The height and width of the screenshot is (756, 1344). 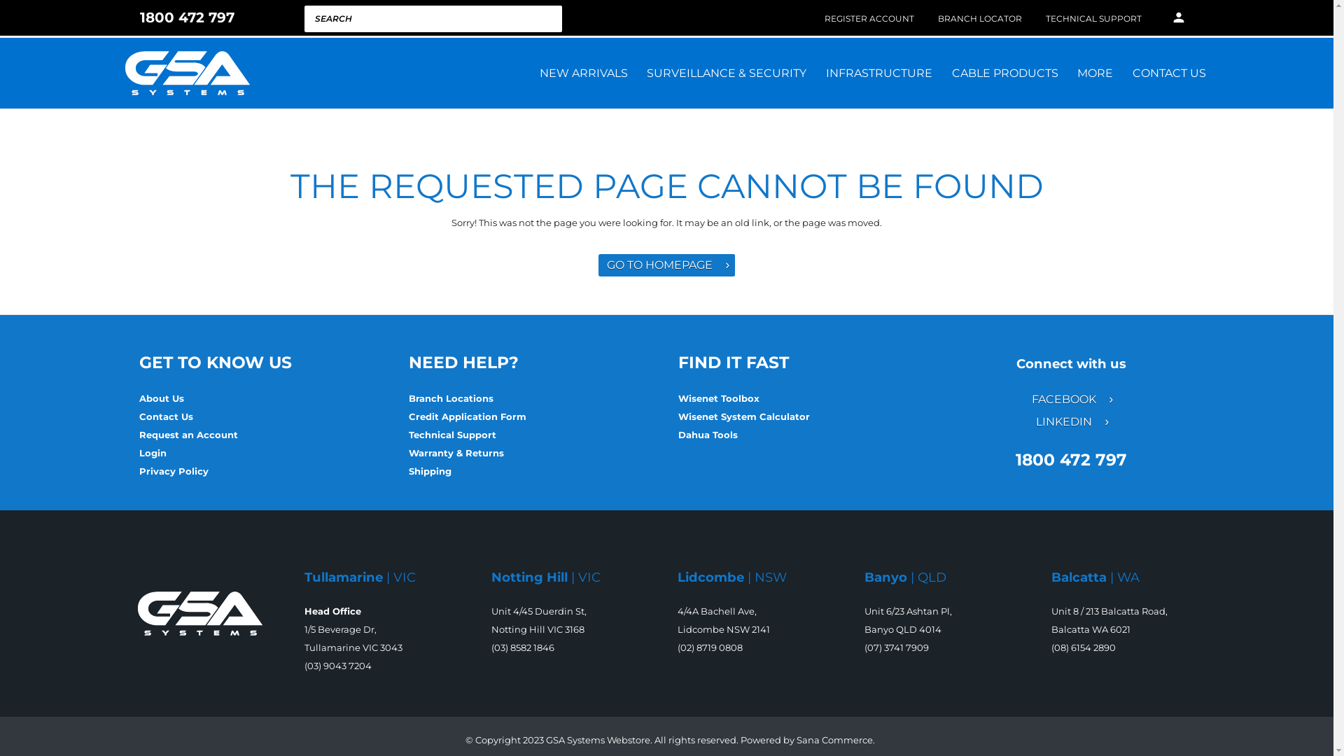 What do you see at coordinates (454, 434) in the screenshot?
I see `Technical Support ` at bounding box center [454, 434].